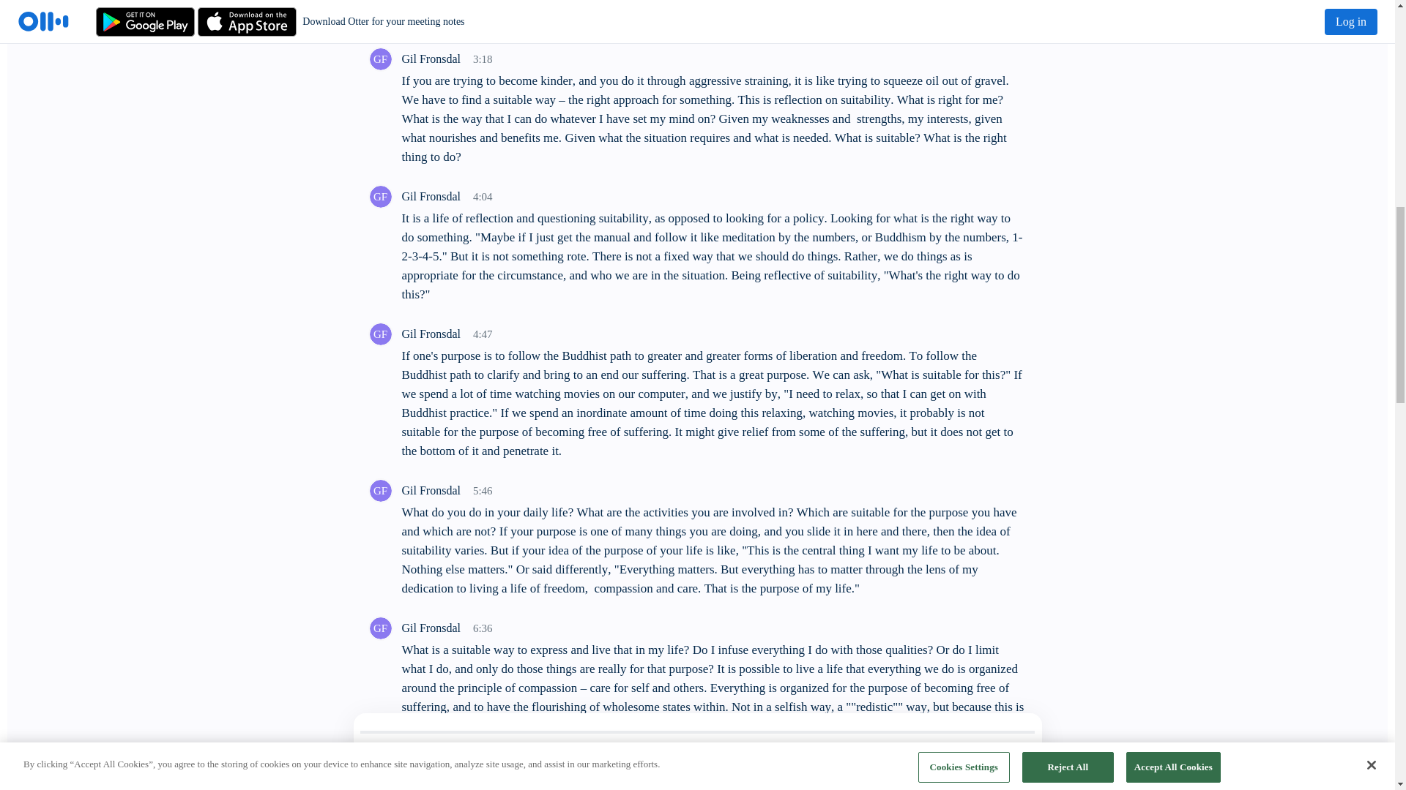  Describe the element at coordinates (379, 765) in the screenshot. I see `GF` at that location.